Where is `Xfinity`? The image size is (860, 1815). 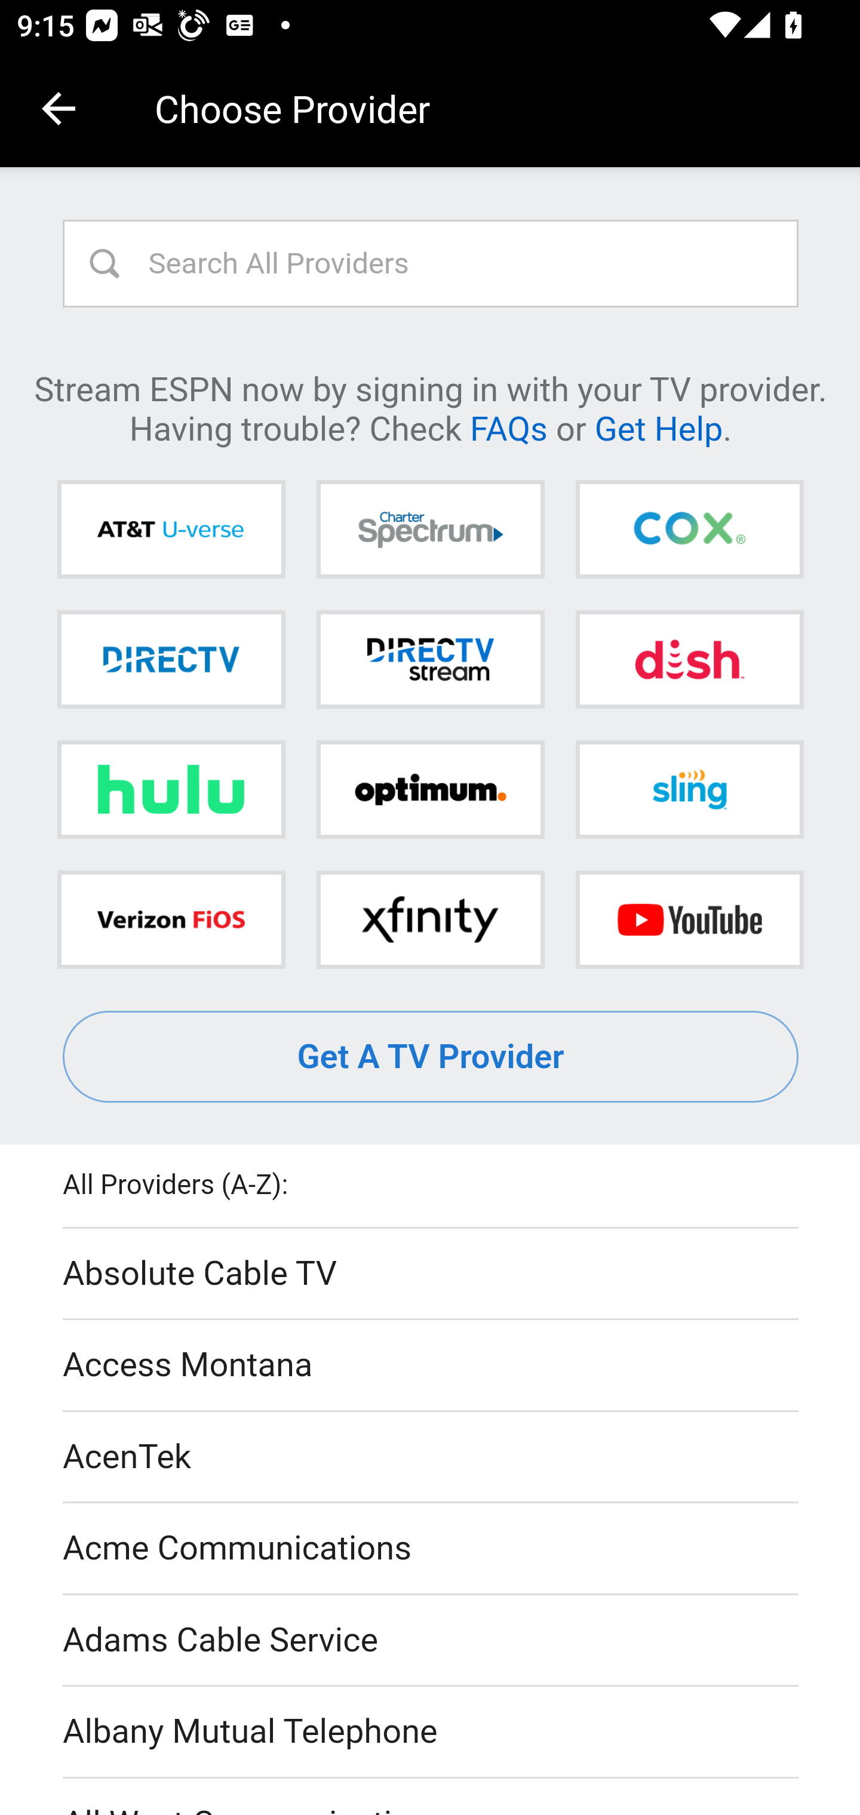 Xfinity is located at coordinates (430, 919).